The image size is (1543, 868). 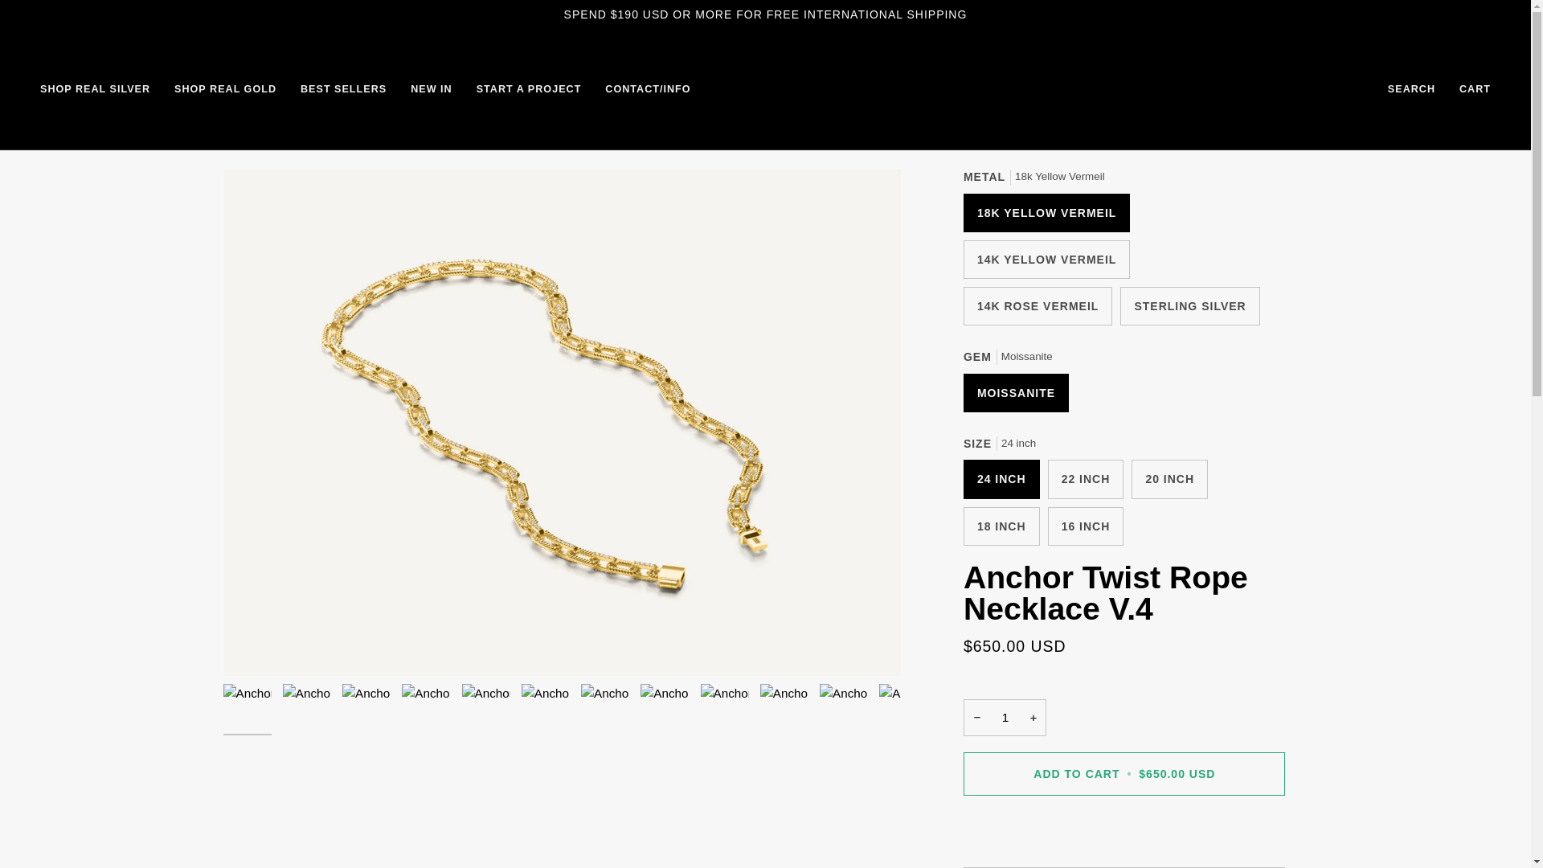 What do you see at coordinates (529, 88) in the screenshot?
I see `START A PROJECT` at bounding box center [529, 88].